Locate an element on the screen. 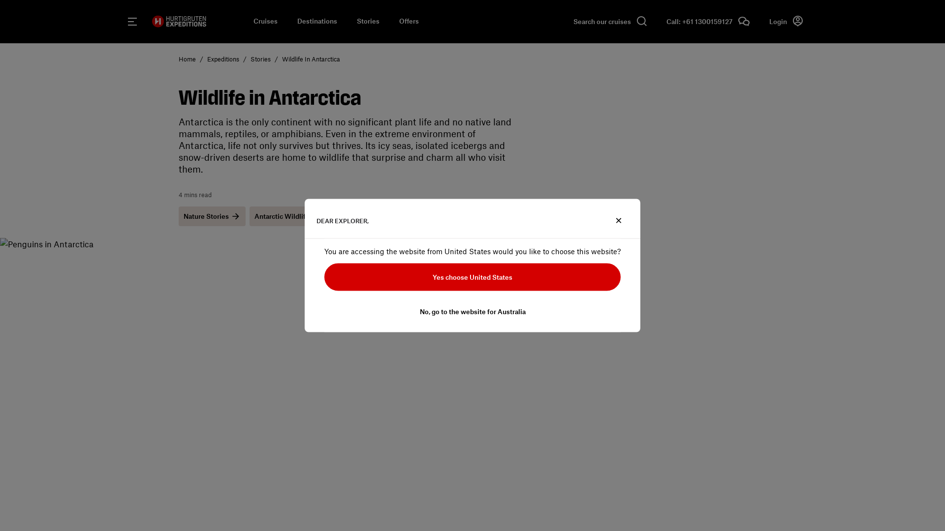 This screenshot has height=531, width=945. Offers is located at coordinates (409, 21).